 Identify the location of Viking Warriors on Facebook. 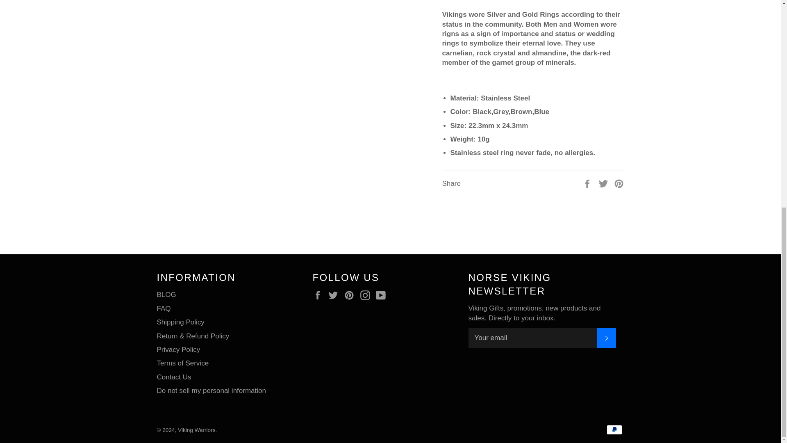
(319, 295).